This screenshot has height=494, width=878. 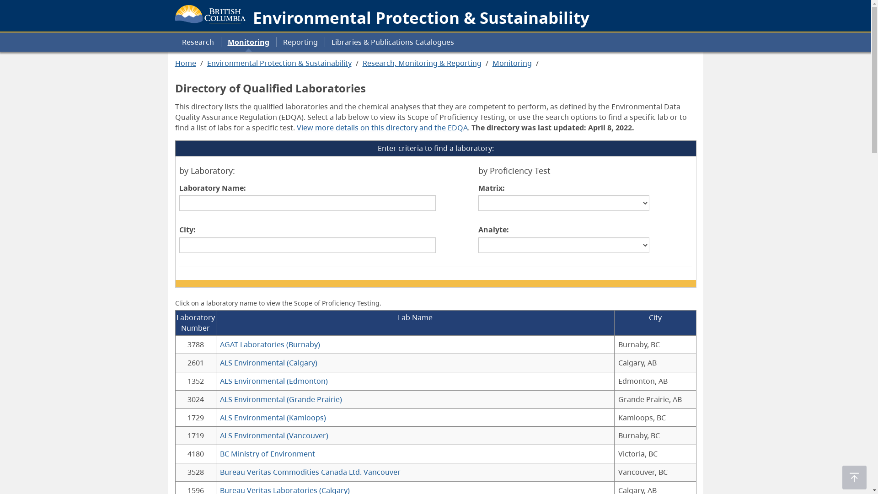 I want to click on Research, so click(x=198, y=42).